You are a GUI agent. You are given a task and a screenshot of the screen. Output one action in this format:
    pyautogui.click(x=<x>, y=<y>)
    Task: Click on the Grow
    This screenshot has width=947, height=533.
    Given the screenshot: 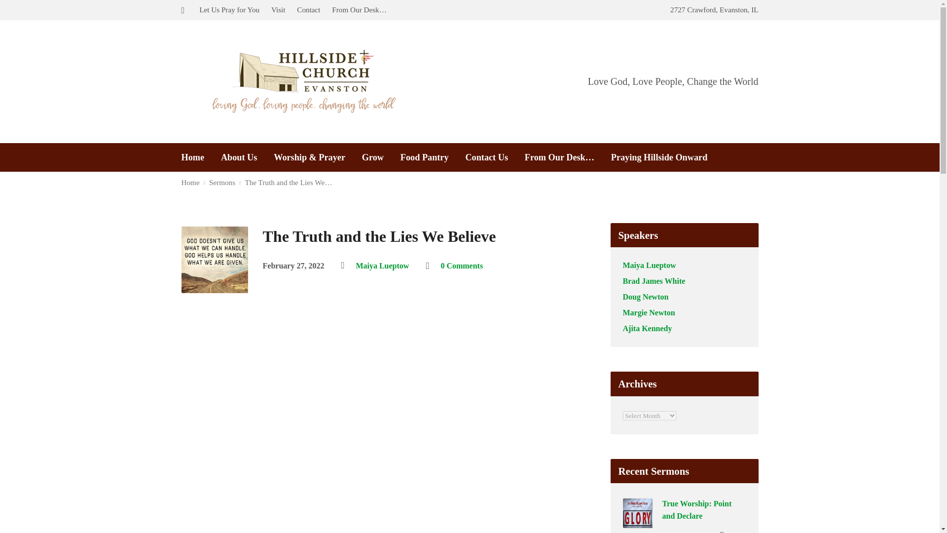 What is the action you would take?
    pyautogui.click(x=372, y=157)
    